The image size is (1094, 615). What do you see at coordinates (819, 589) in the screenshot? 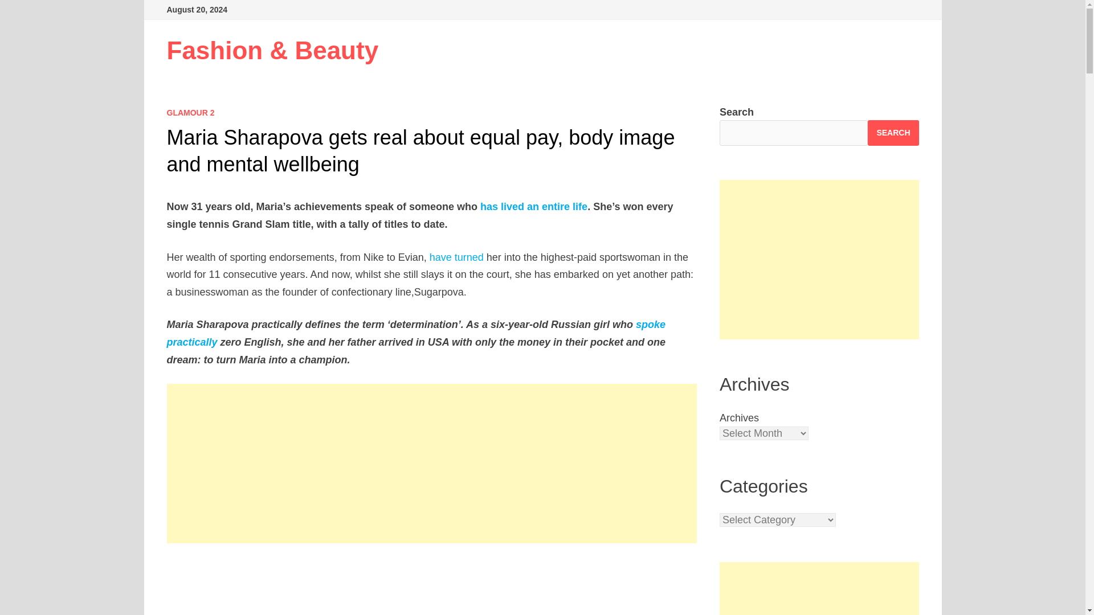
I see `Advertisement` at bounding box center [819, 589].